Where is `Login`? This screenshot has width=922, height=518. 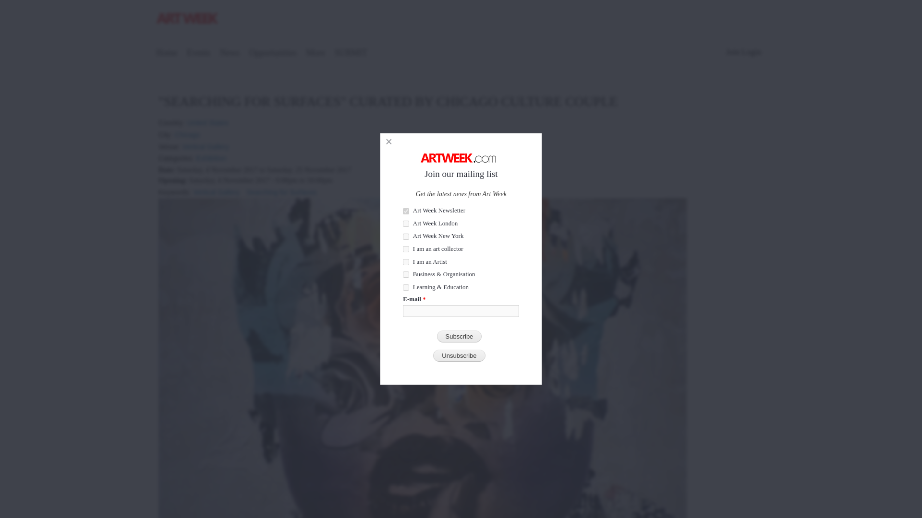 Login is located at coordinates (751, 52).